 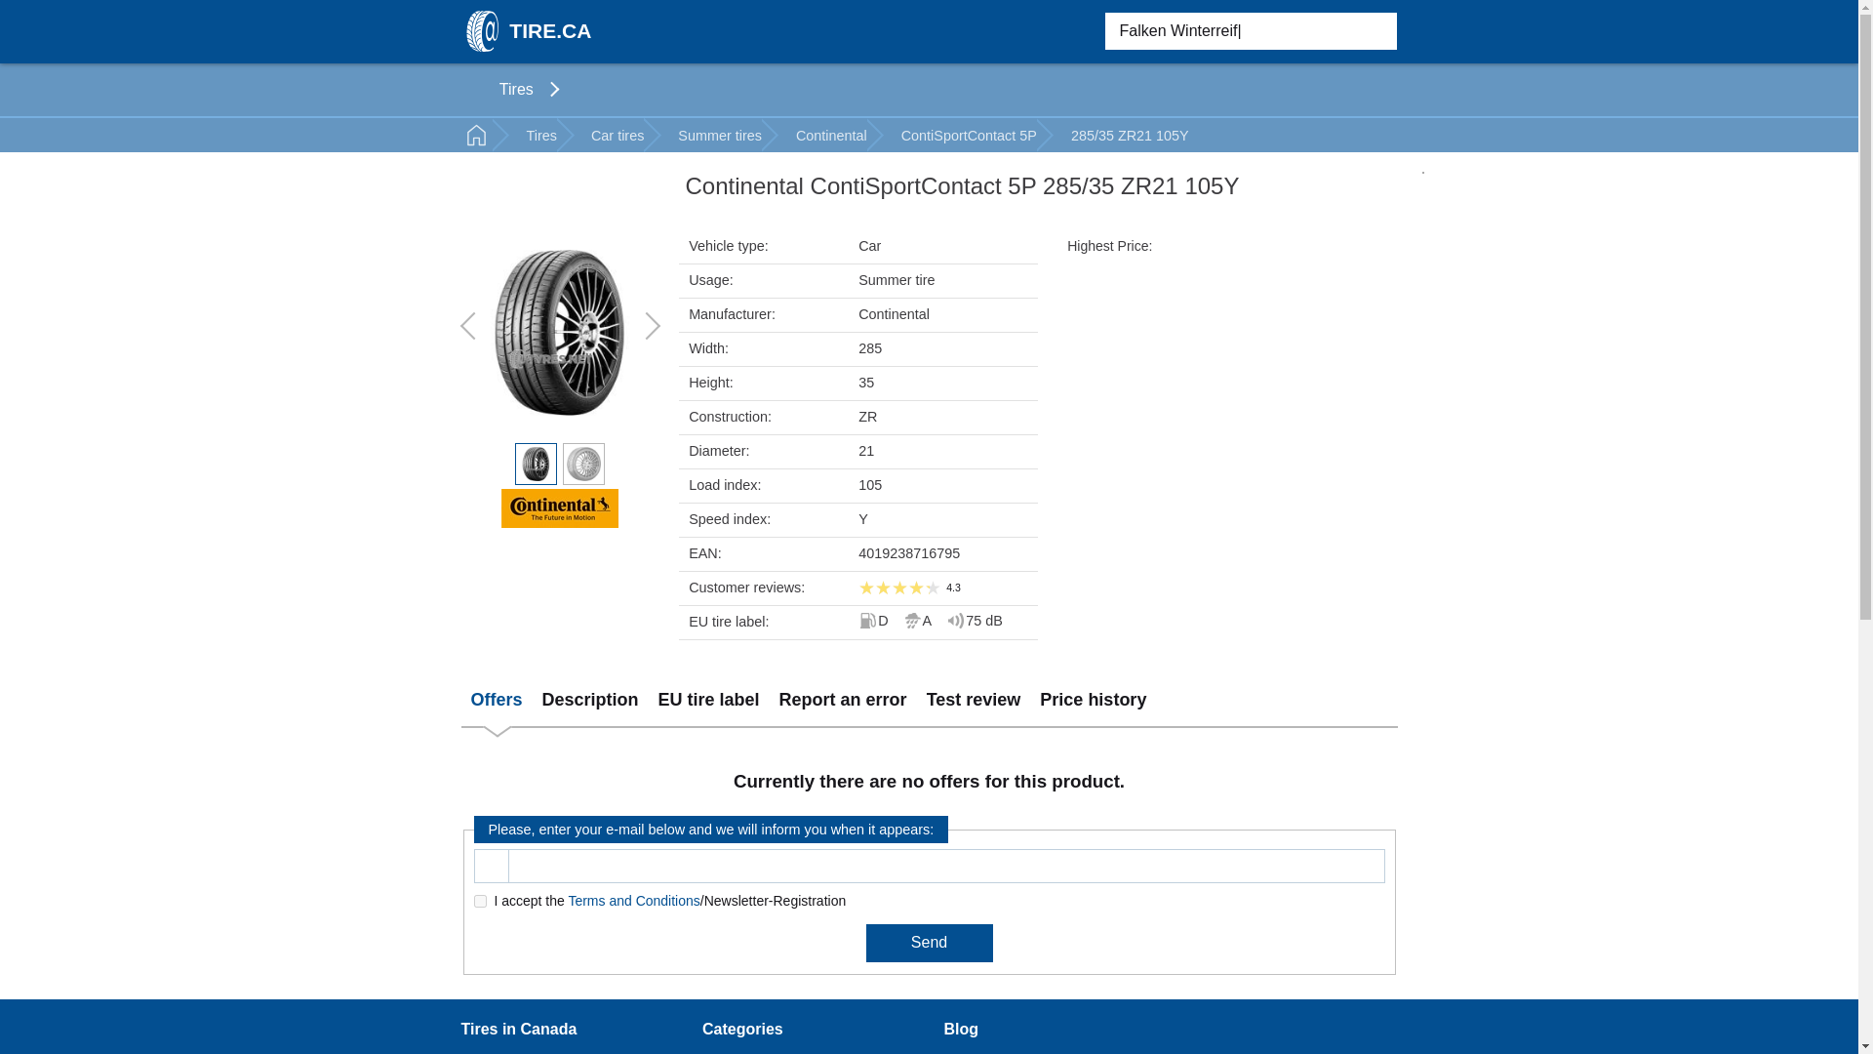 I want to click on Car tires, so click(x=618, y=135).